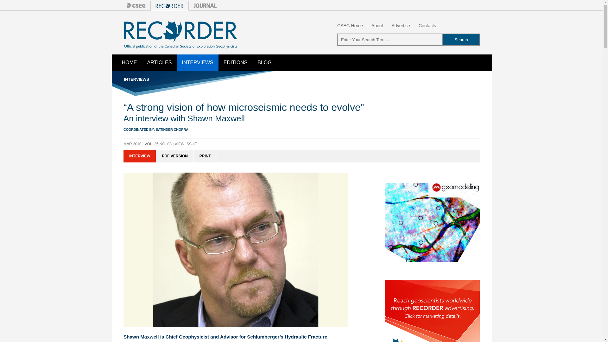 Image resolution: width=608 pixels, height=342 pixels. What do you see at coordinates (264, 62) in the screenshot?
I see `BLOG` at bounding box center [264, 62].